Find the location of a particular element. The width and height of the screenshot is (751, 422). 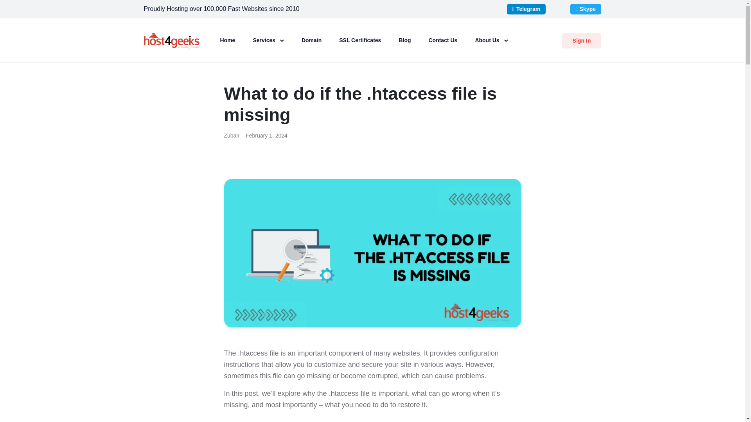

Home is located at coordinates (227, 40).